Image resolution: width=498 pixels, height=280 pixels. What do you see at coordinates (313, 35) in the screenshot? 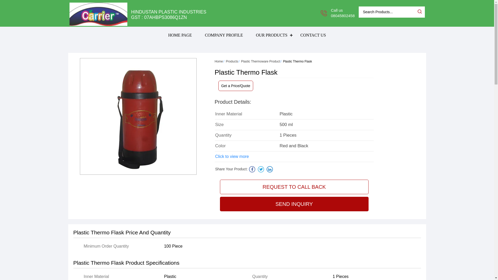
I see `CONTACT US` at bounding box center [313, 35].